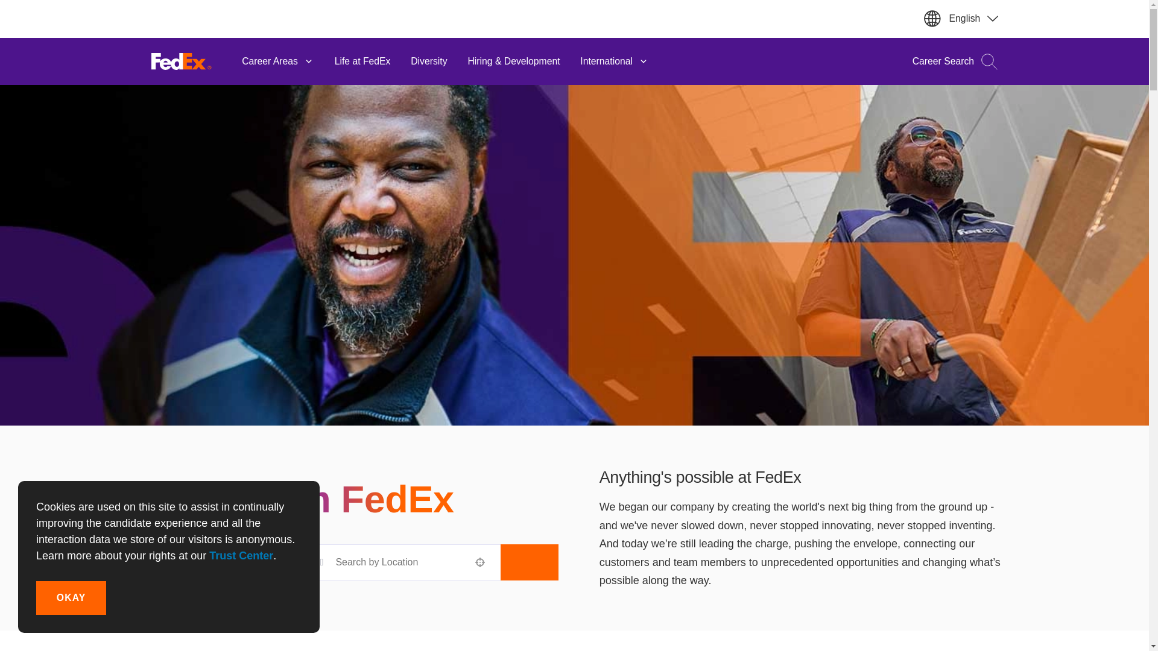  I want to click on International, so click(614, 61).